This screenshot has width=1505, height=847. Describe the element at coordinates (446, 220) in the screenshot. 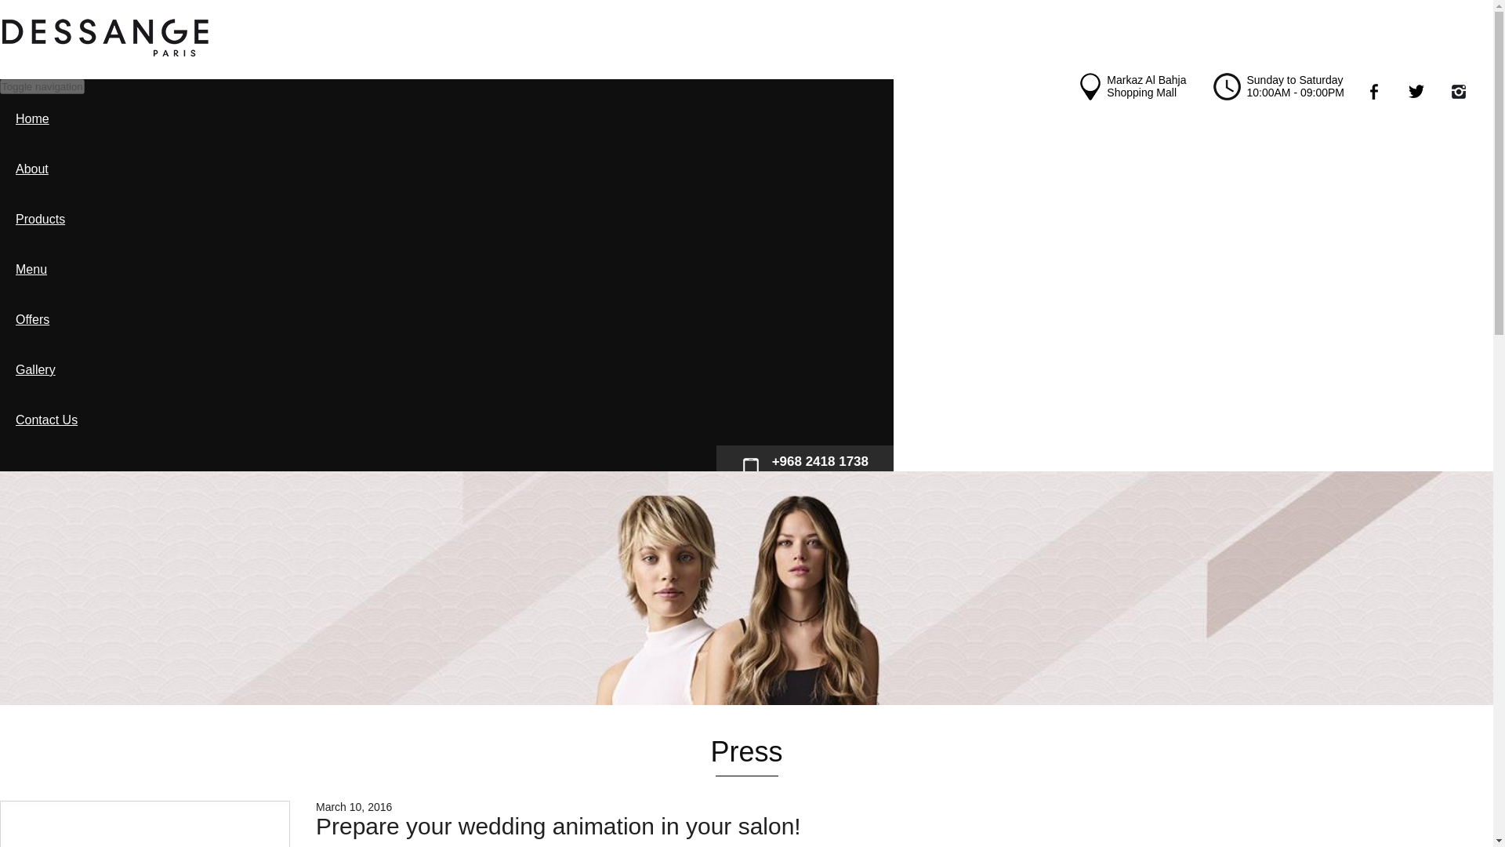

I see `Products` at that location.